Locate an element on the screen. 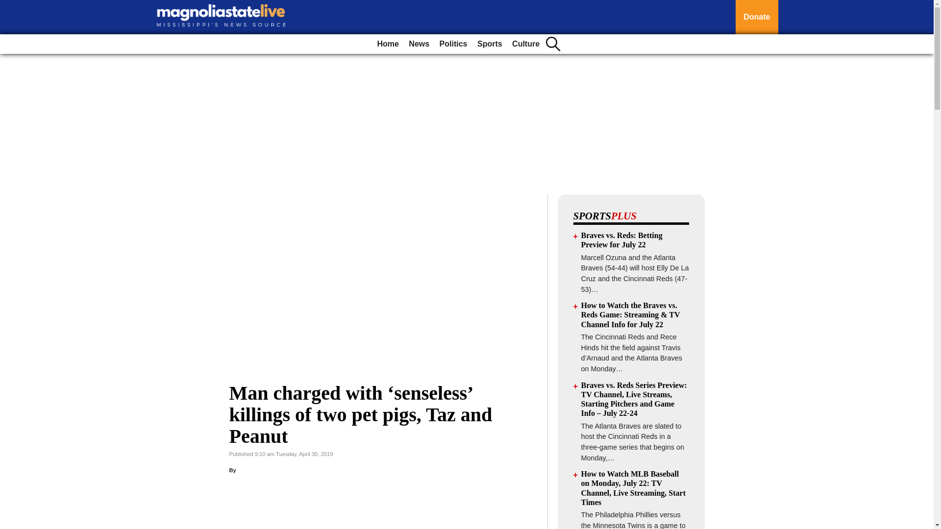 The height and width of the screenshot is (529, 941). News is located at coordinates (419, 44).